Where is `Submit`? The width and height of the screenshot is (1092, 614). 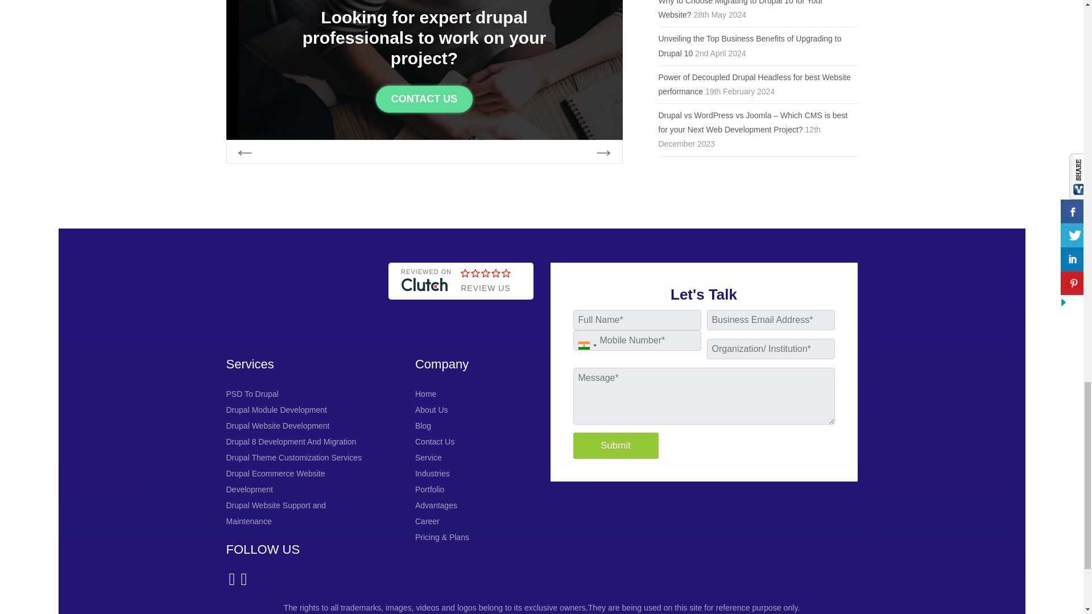 Submit is located at coordinates (615, 446).